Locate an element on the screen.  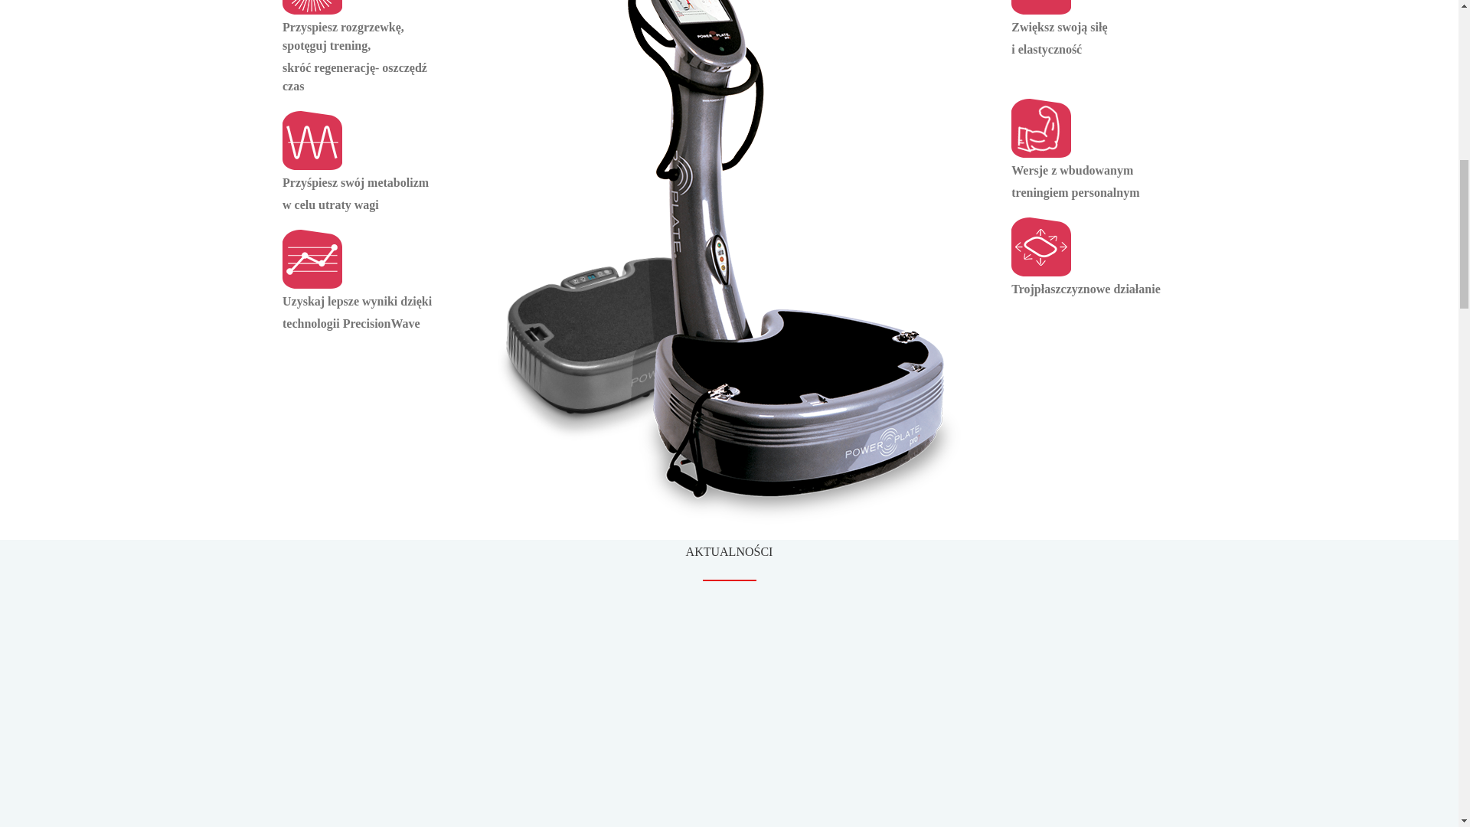
3i is located at coordinates (312, 259).